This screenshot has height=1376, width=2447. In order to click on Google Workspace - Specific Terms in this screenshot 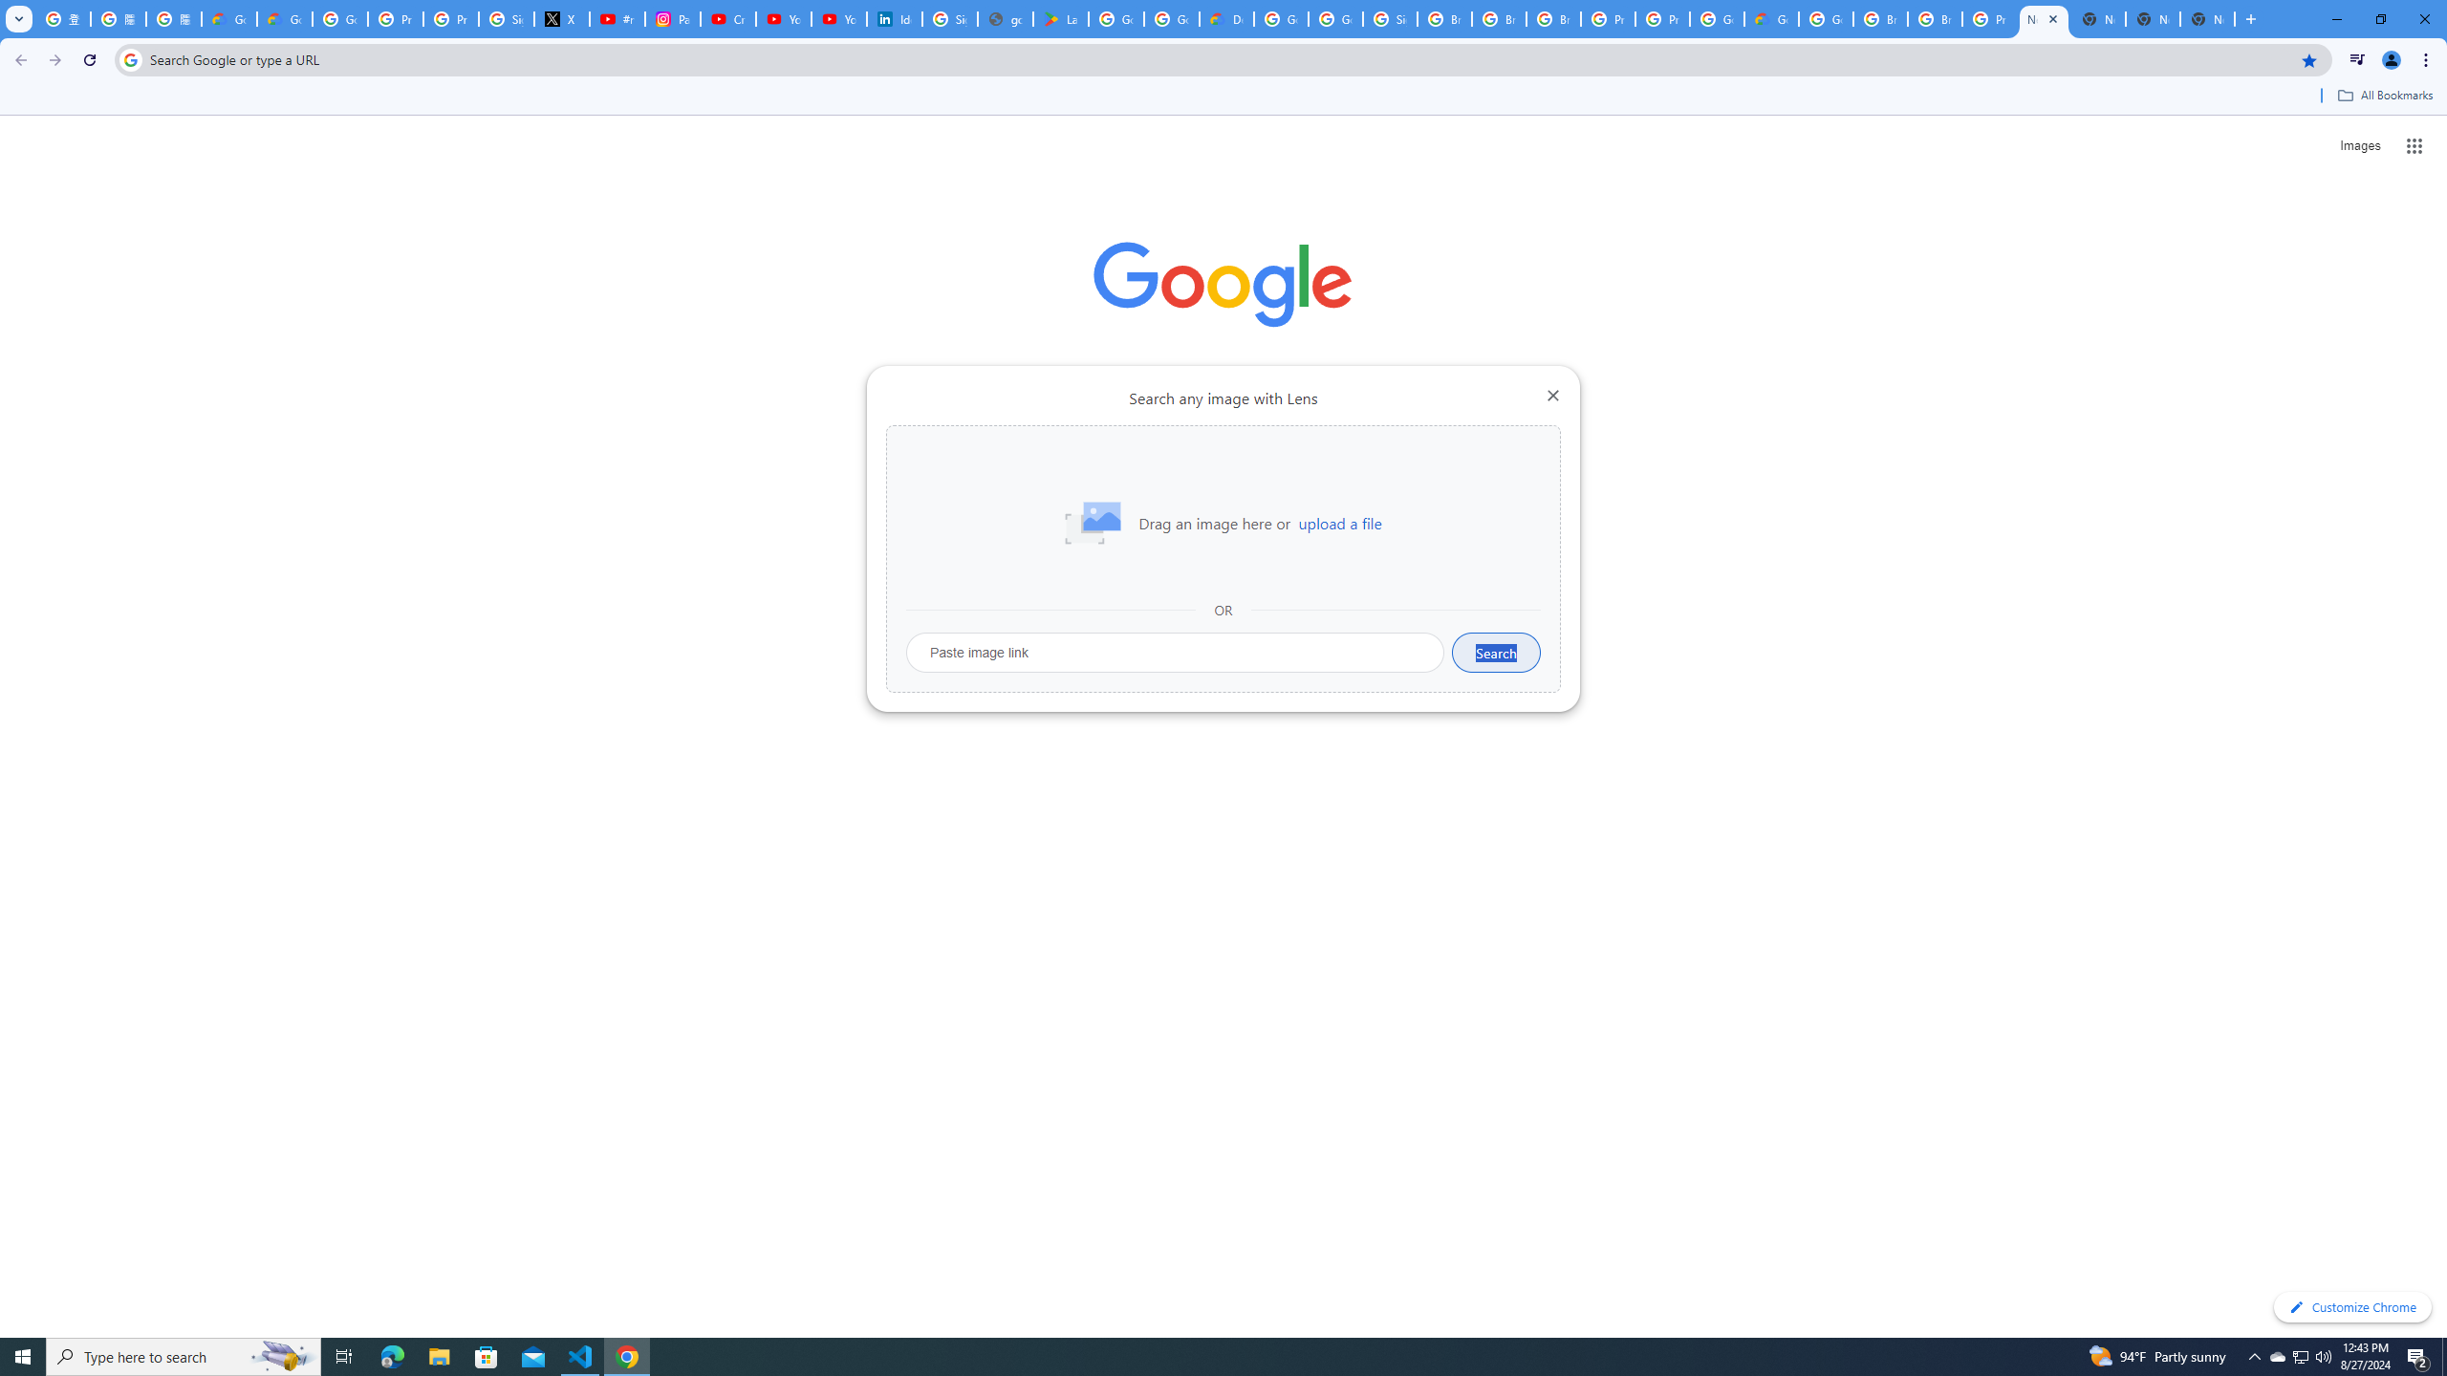, I will do `click(1172, 19)`.